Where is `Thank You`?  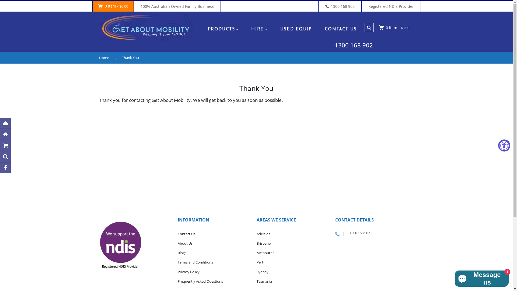 Thank You is located at coordinates (133, 58).